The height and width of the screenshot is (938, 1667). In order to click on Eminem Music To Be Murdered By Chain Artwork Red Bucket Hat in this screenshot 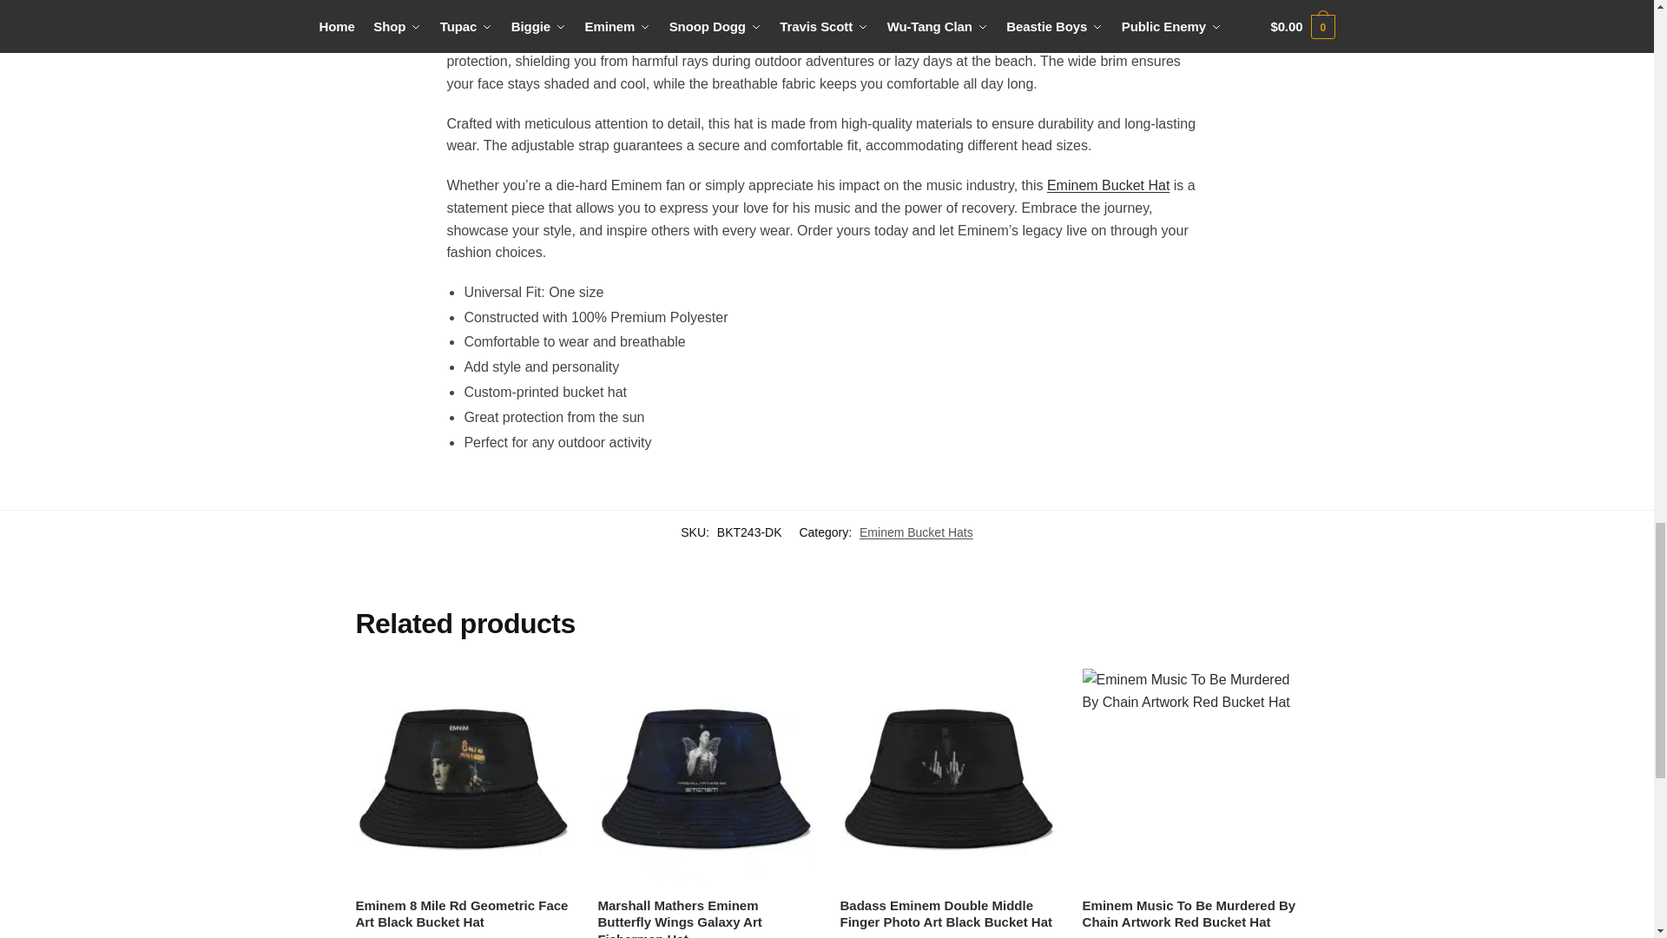, I will do `click(1189, 776)`.